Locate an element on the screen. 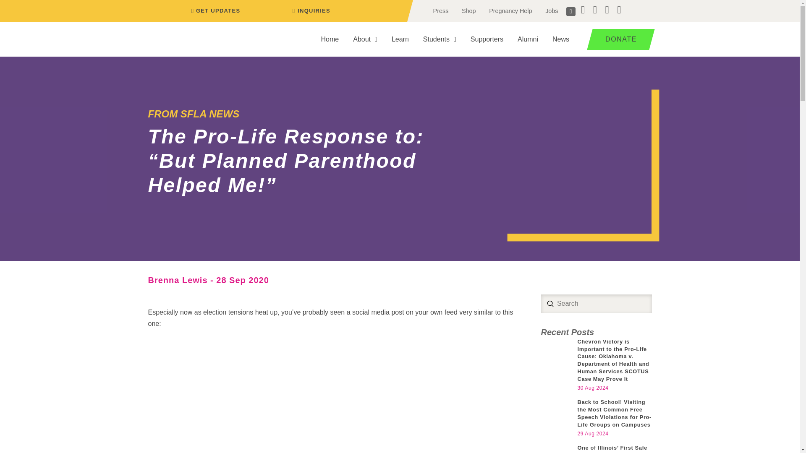 The image size is (806, 453). Jobs is located at coordinates (552, 11).